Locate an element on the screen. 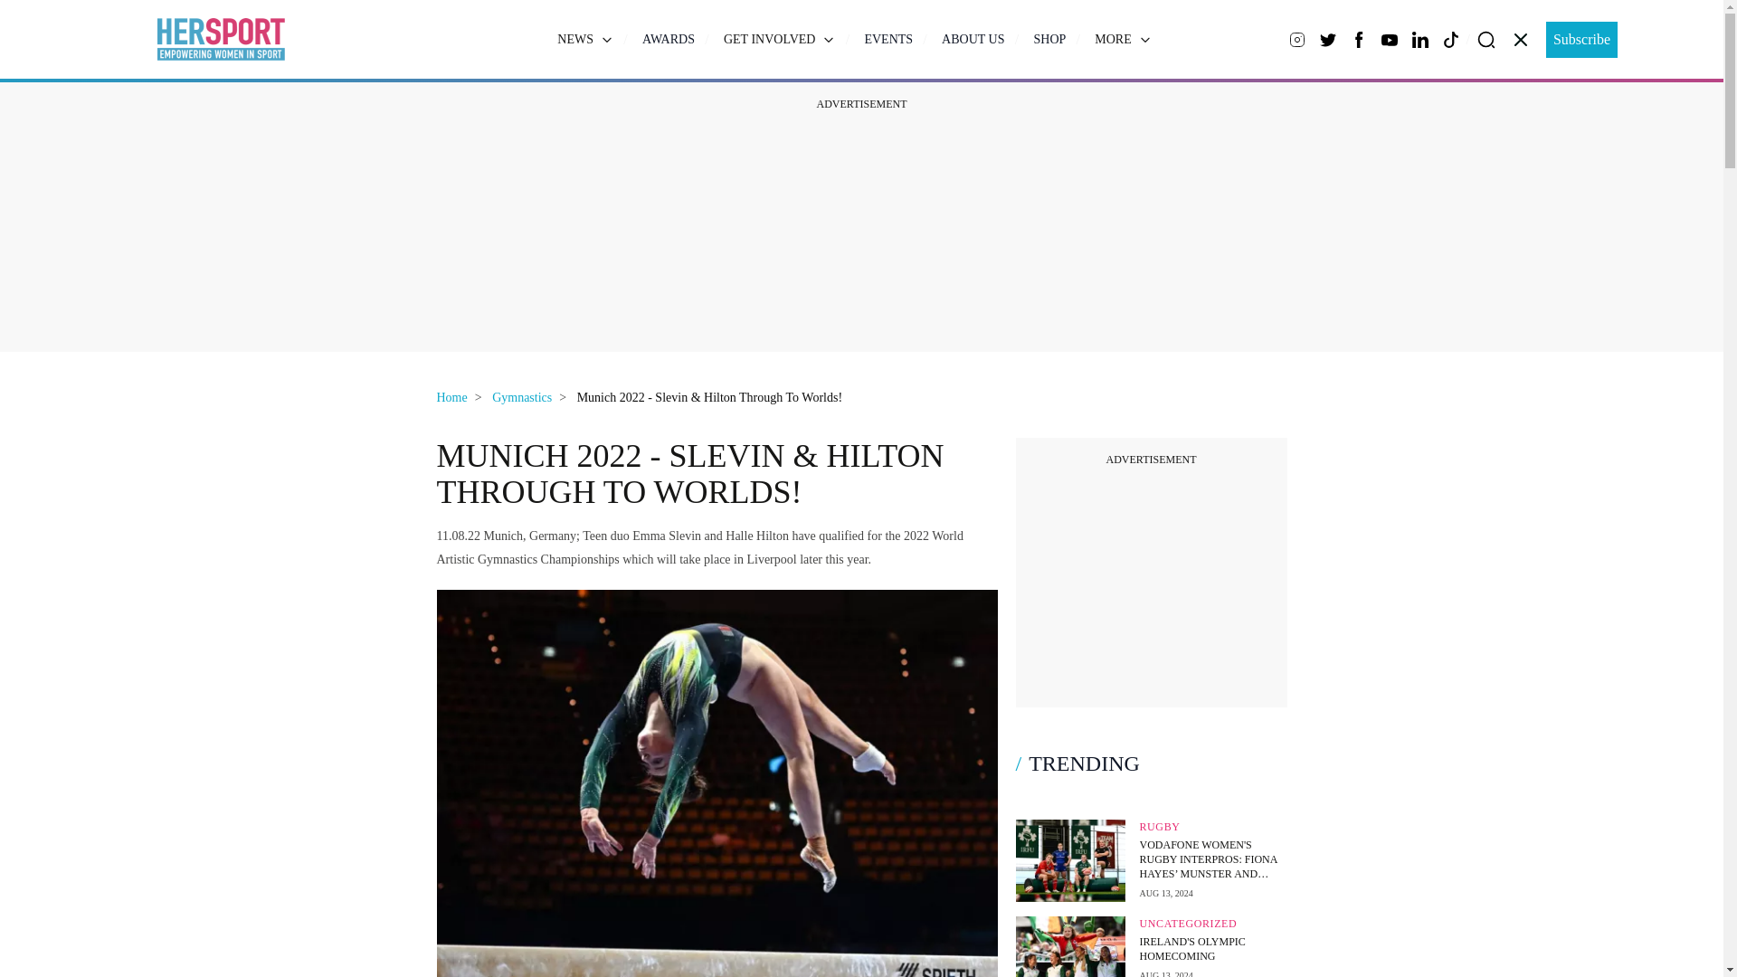  NEWS is located at coordinates (584, 38).